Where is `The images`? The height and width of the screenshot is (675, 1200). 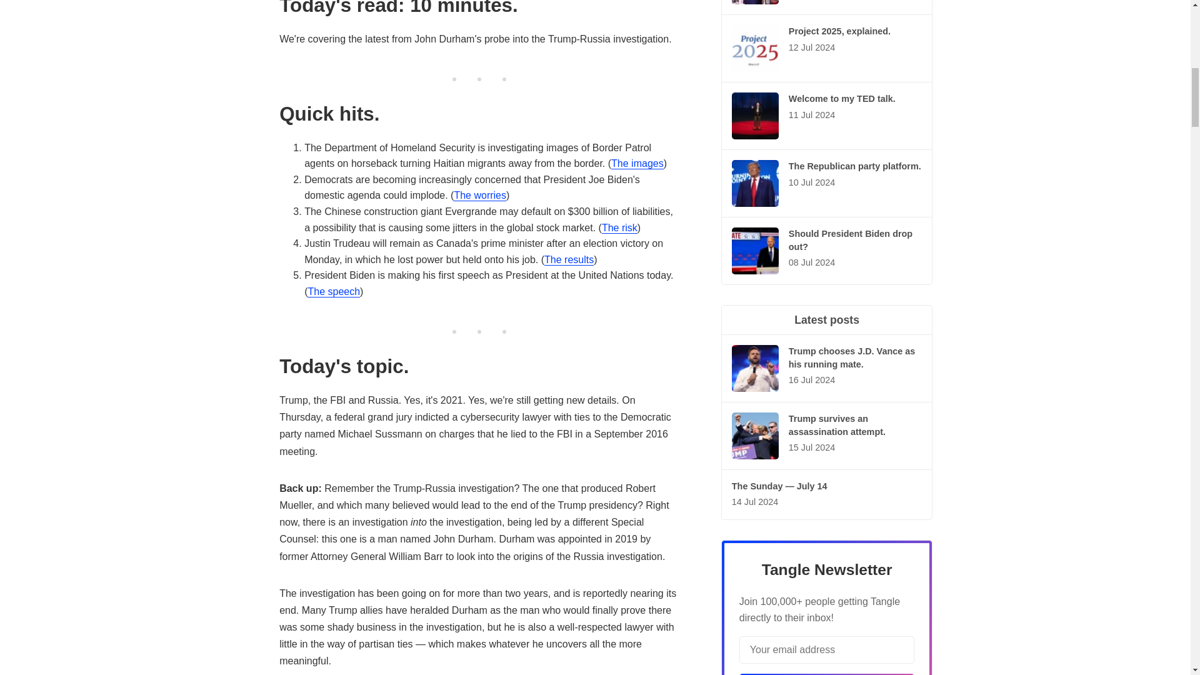
The images is located at coordinates (637, 164).